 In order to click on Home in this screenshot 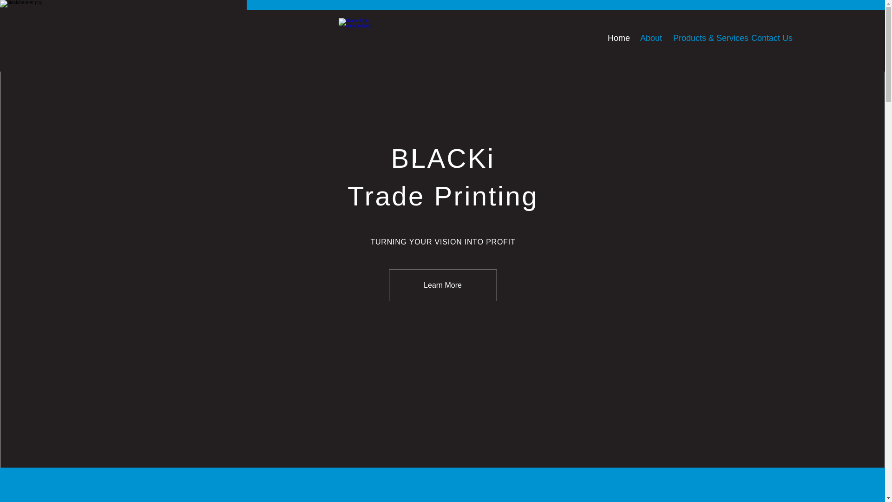, I will do `click(617, 38)`.